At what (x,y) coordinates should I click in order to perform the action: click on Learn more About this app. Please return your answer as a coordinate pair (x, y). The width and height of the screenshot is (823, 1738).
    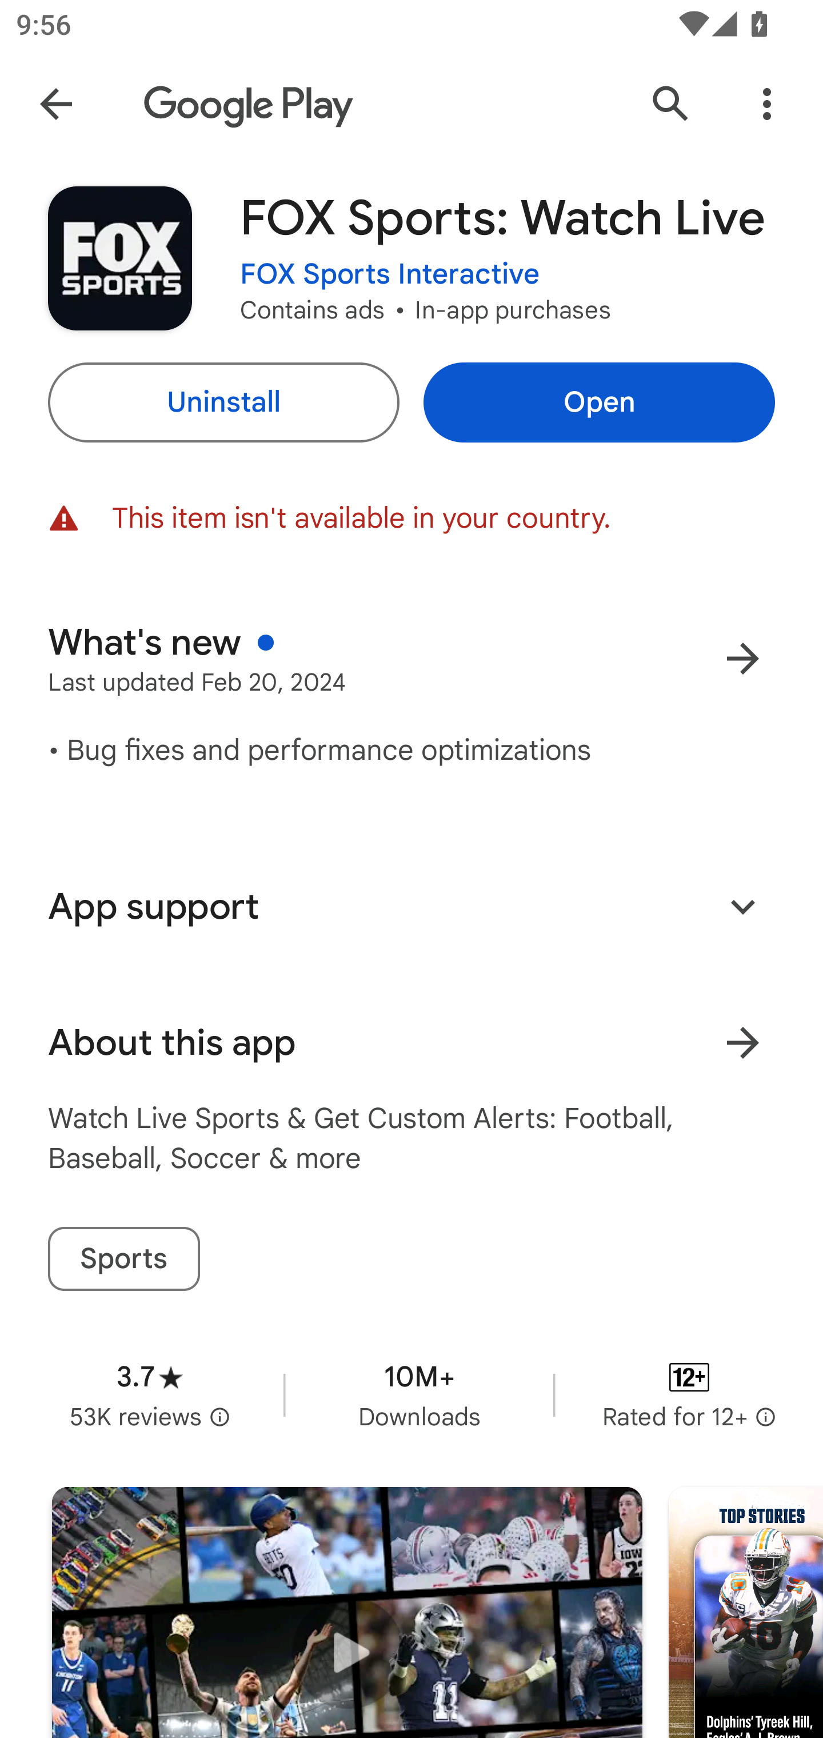
    Looking at the image, I should click on (742, 1043).